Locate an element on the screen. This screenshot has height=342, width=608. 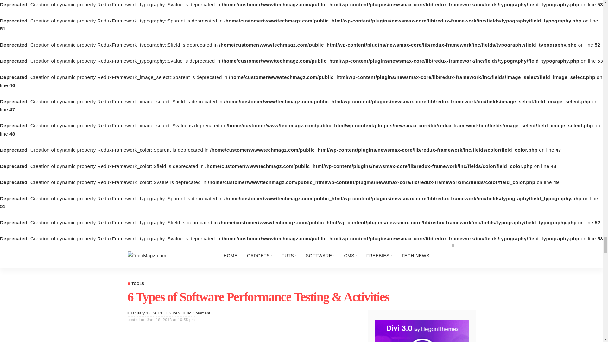
rss is located at coordinates (462, 245).